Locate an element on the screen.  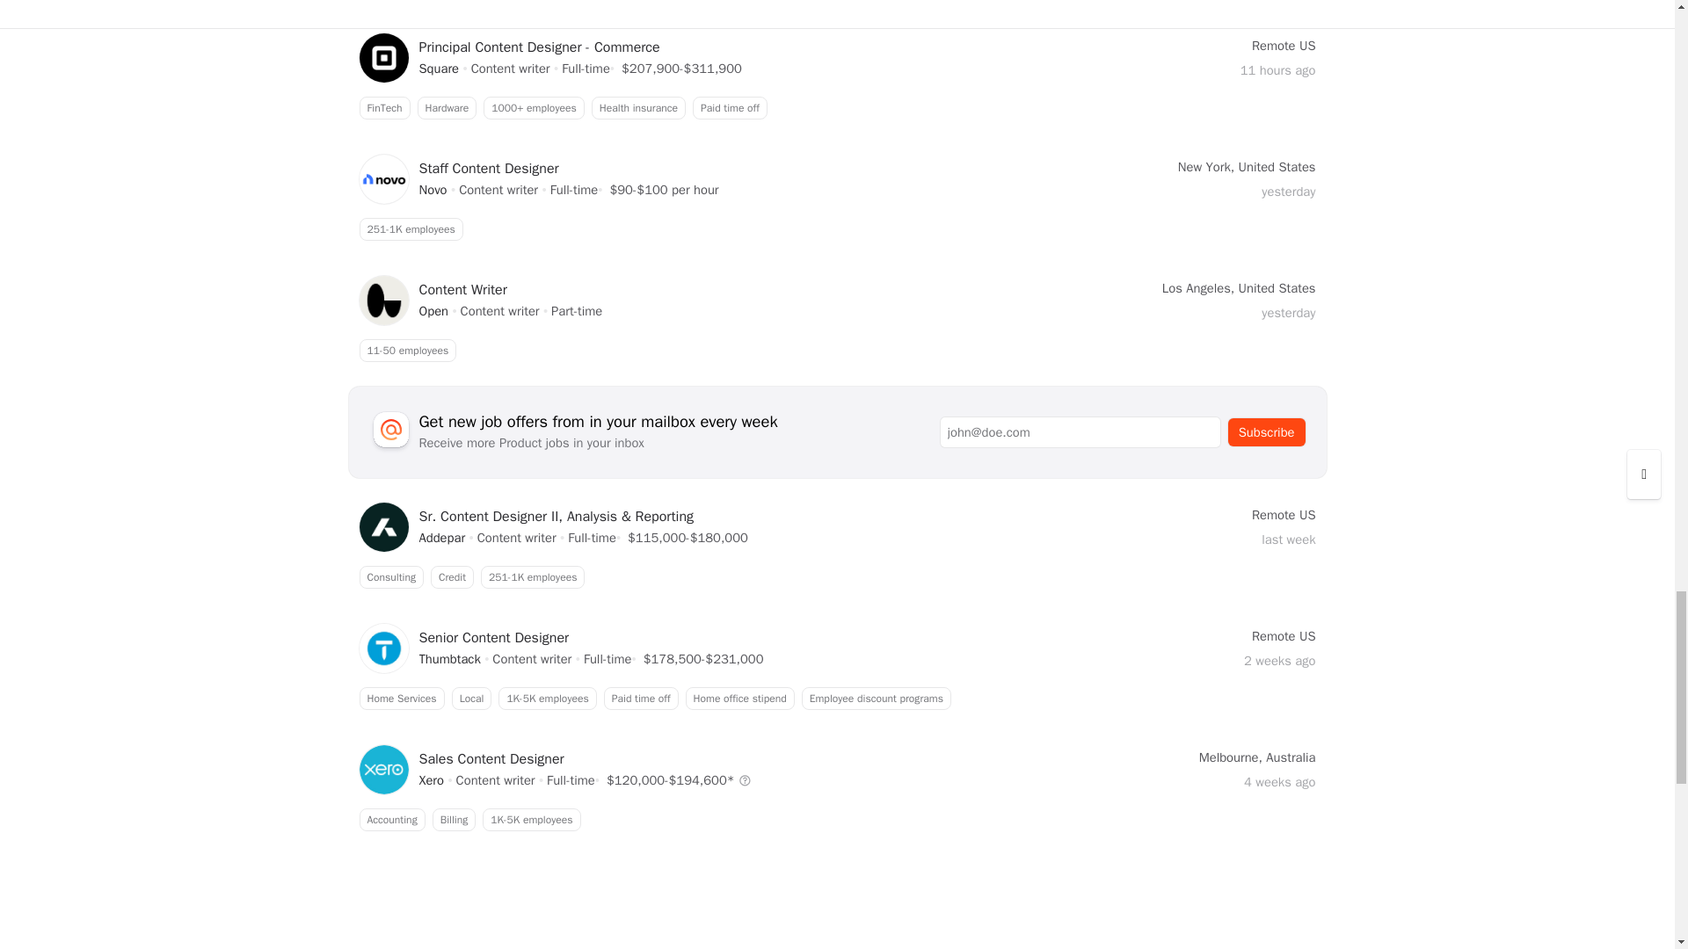
Content writer jobs at Novo is located at coordinates (836, 229).